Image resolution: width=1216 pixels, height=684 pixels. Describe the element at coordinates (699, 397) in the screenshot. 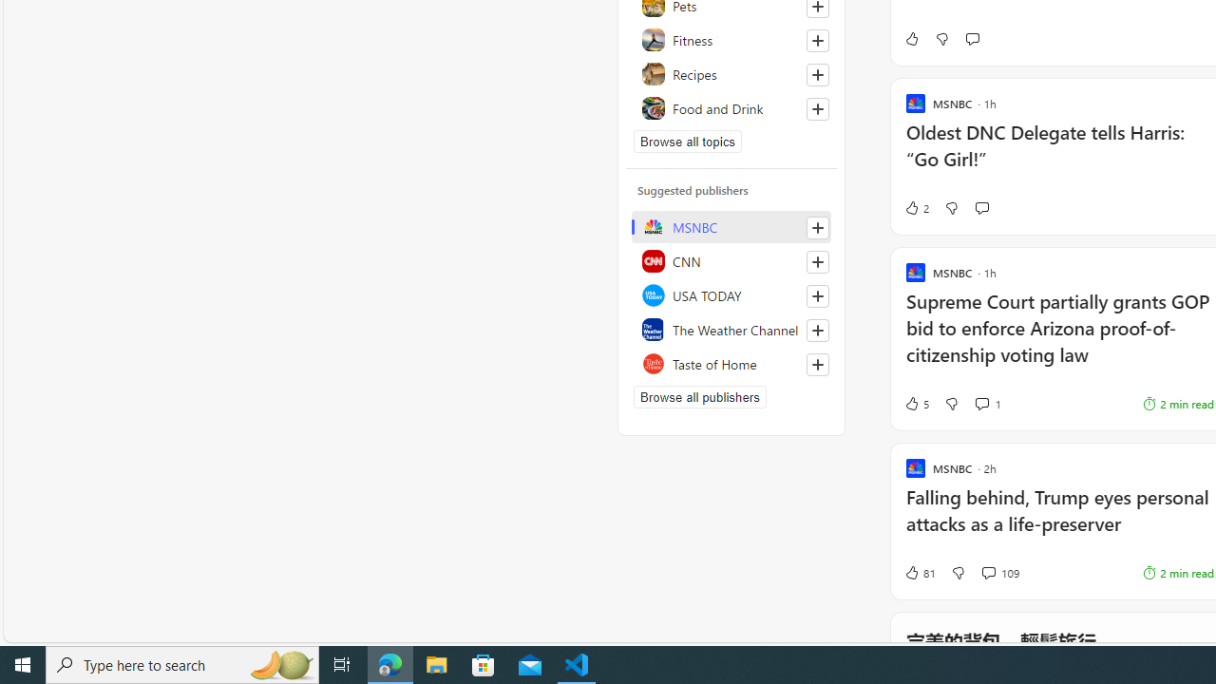

I see `Browse all publishers` at that location.